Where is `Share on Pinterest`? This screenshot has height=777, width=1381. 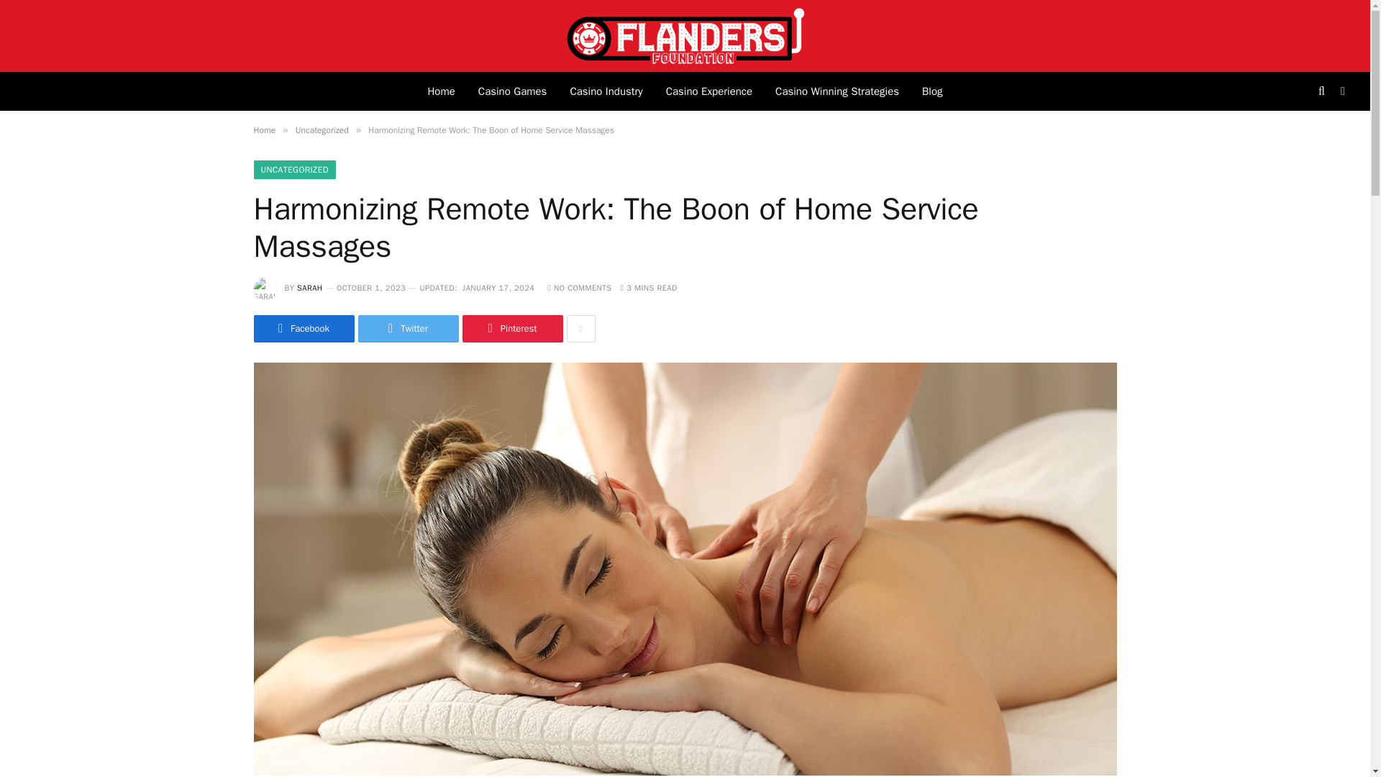
Share on Pinterest is located at coordinates (511, 329).